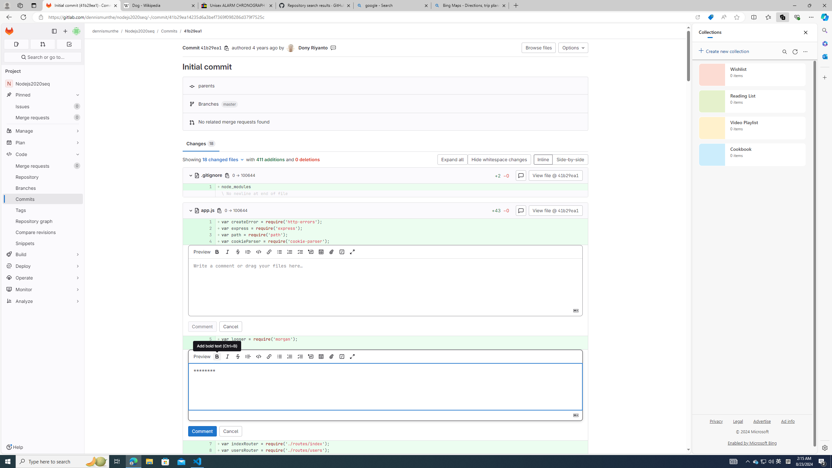 Image resolution: width=832 pixels, height=468 pixels. I want to click on 18 changed files, so click(223, 160).